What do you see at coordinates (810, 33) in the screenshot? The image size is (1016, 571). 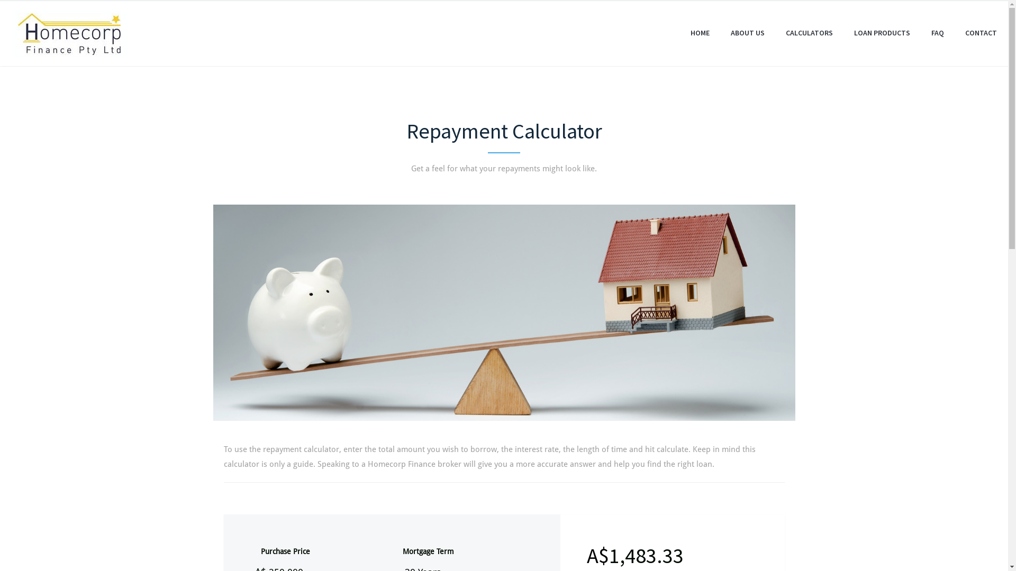 I see `CALCULATORS` at bounding box center [810, 33].